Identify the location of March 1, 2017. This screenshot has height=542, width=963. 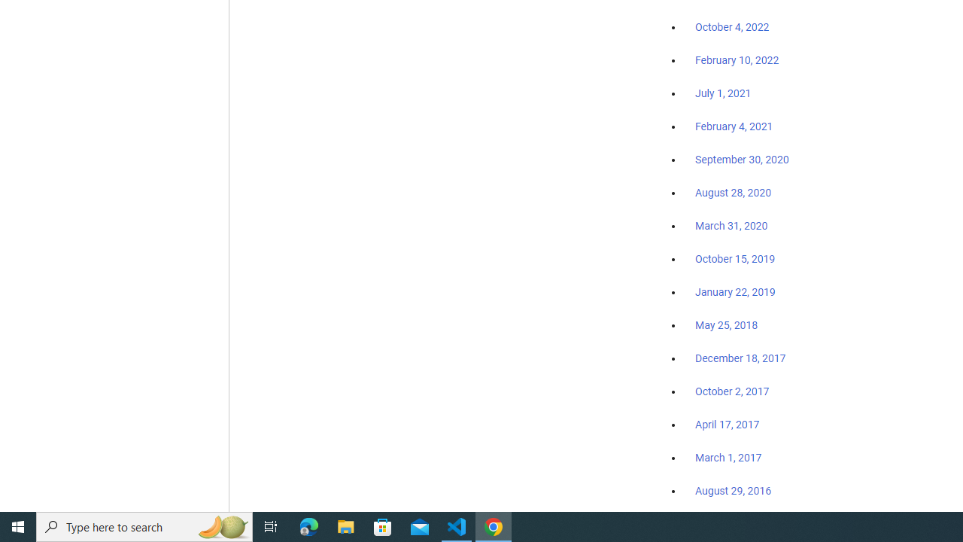
(728, 458).